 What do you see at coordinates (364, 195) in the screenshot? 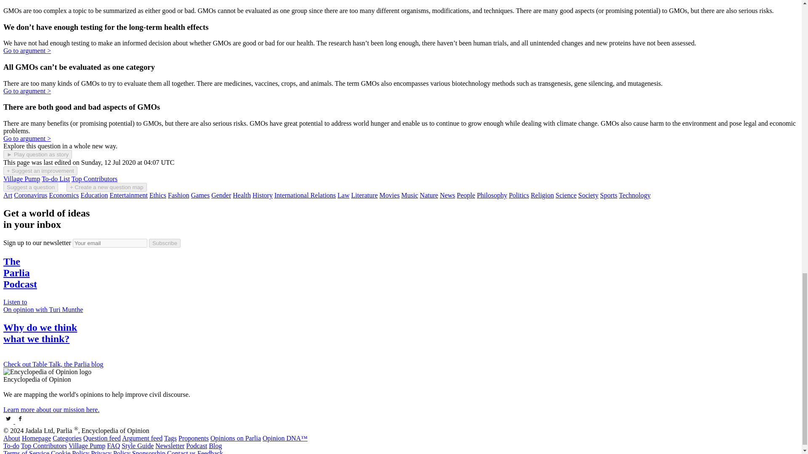
I see `Category item` at bounding box center [364, 195].